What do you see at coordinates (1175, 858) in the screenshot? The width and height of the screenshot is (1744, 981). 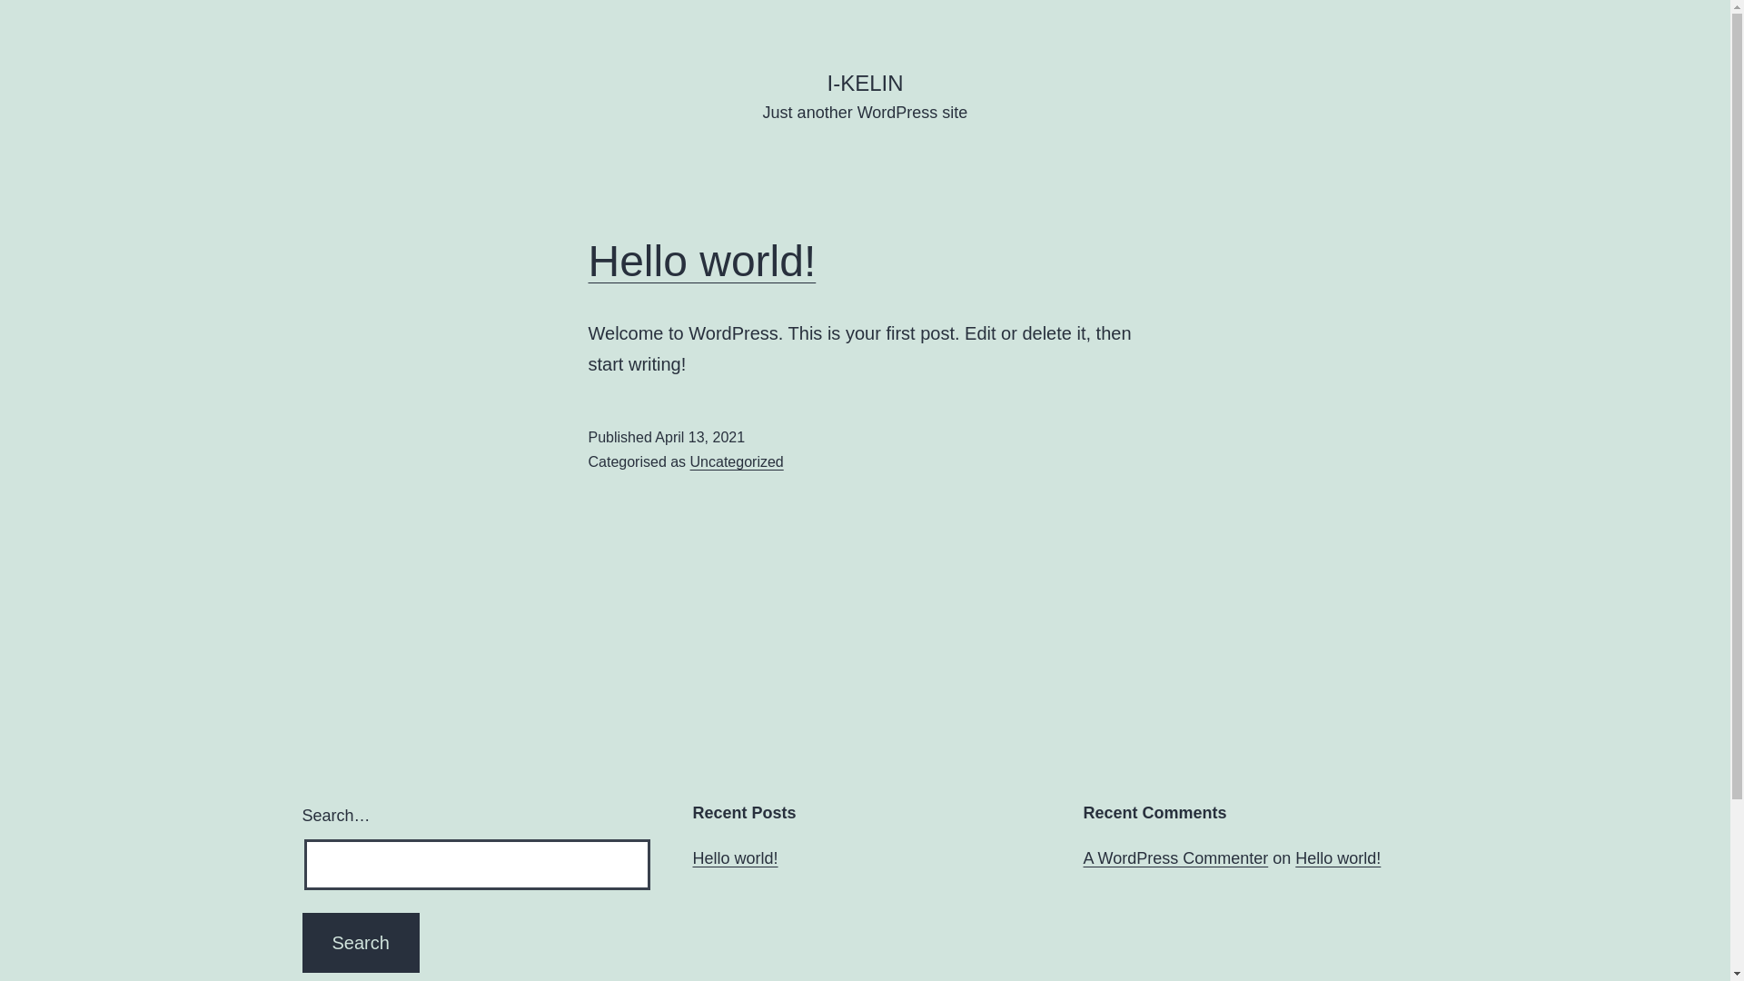 I see `A WordPress Commenter` at bounding box center [1175, 858].